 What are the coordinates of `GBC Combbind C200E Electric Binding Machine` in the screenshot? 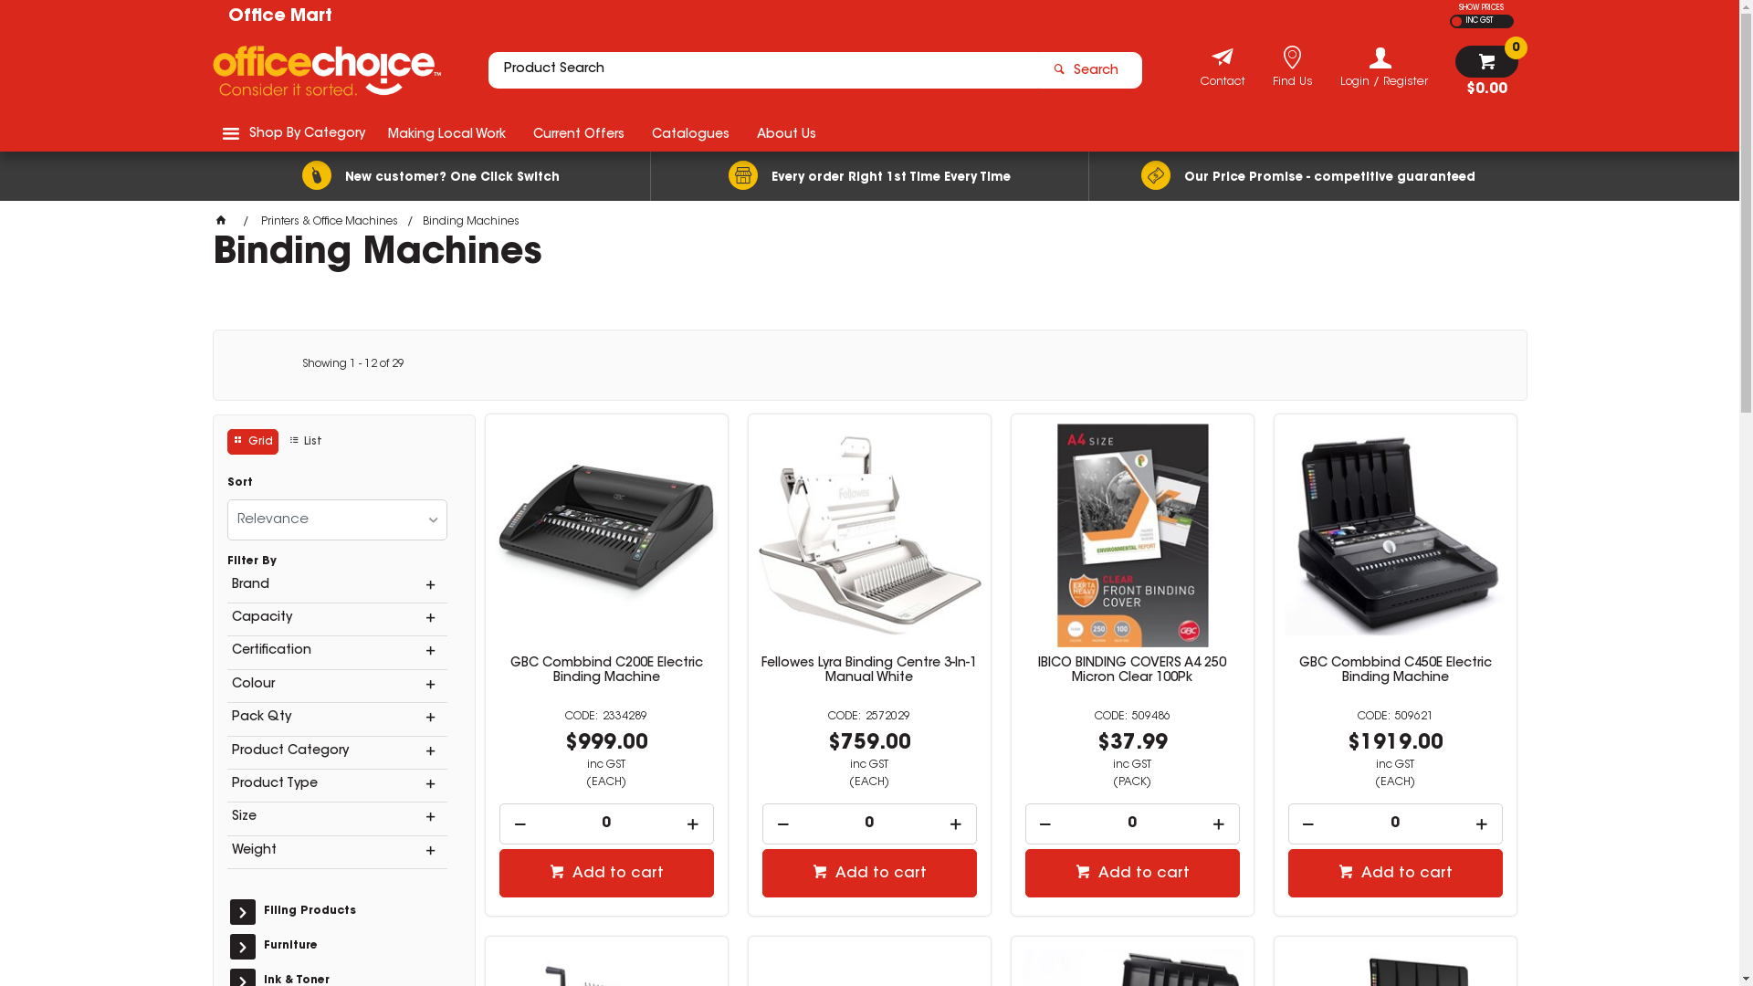 It's located at (606, 671).